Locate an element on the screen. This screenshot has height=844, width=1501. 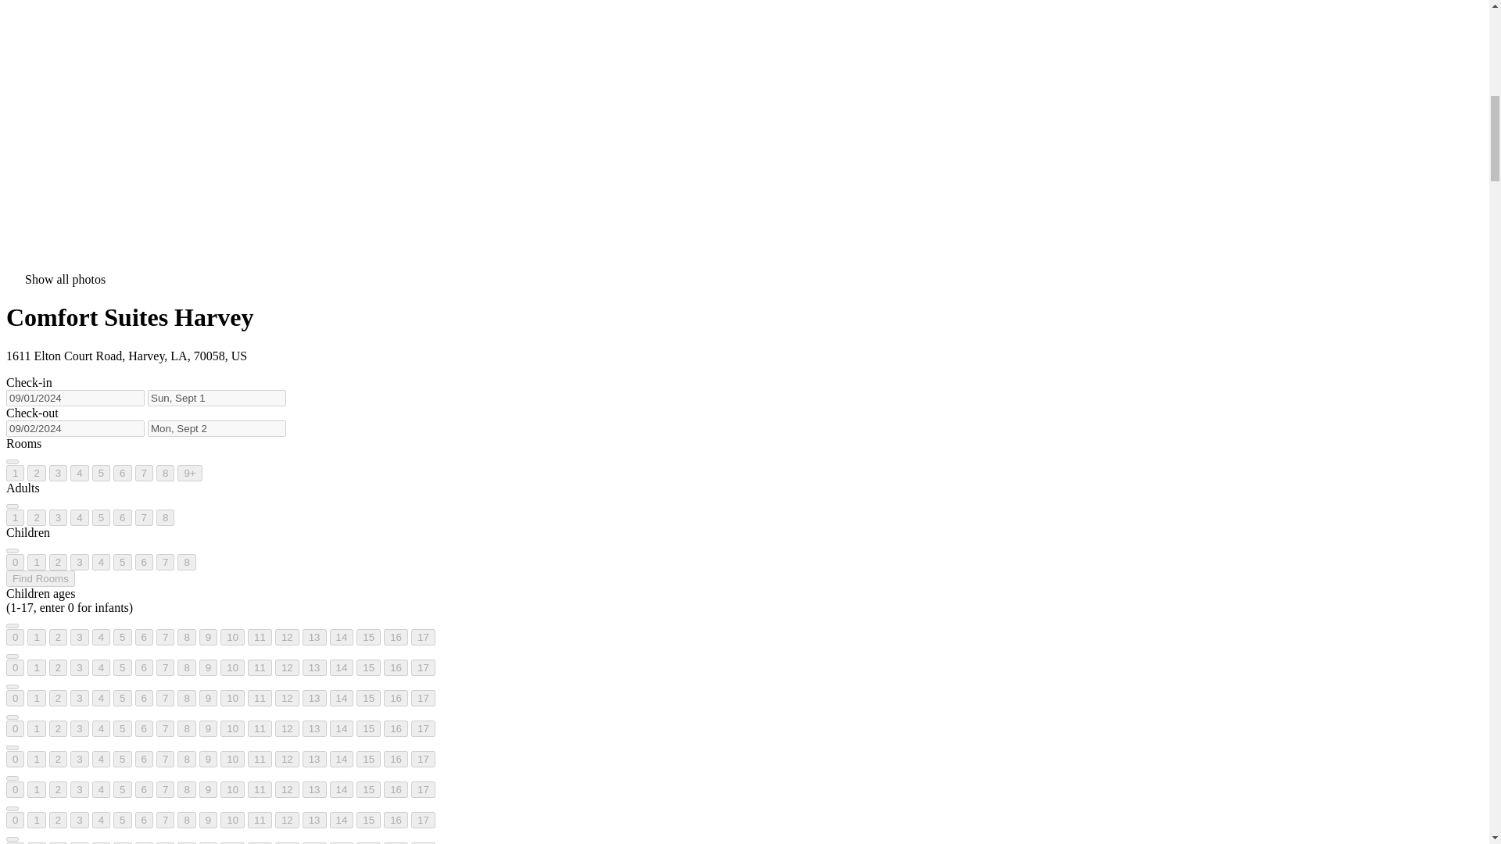
5 is located at coordinates (100, 473).